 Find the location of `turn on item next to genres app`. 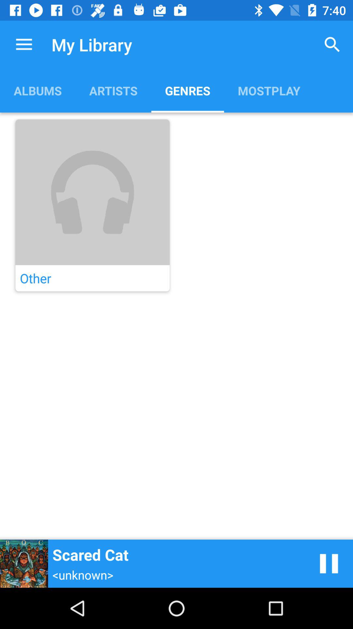

turn on item next to genres app is located at coordinates (332, 45).